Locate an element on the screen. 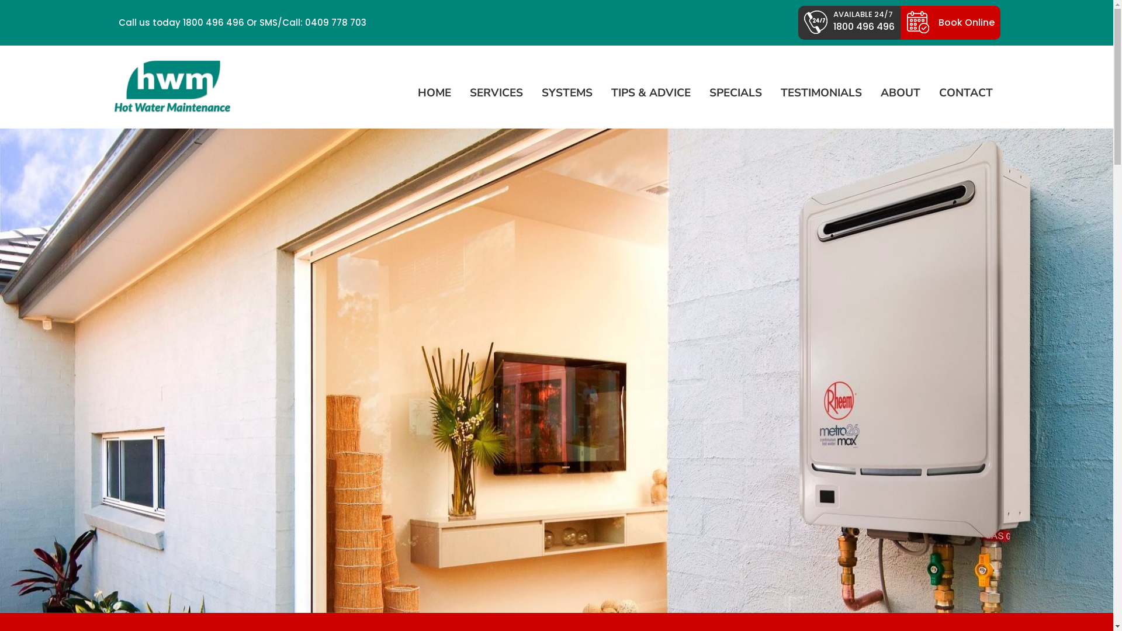  CONTACT is located at coordinates (965, 93).